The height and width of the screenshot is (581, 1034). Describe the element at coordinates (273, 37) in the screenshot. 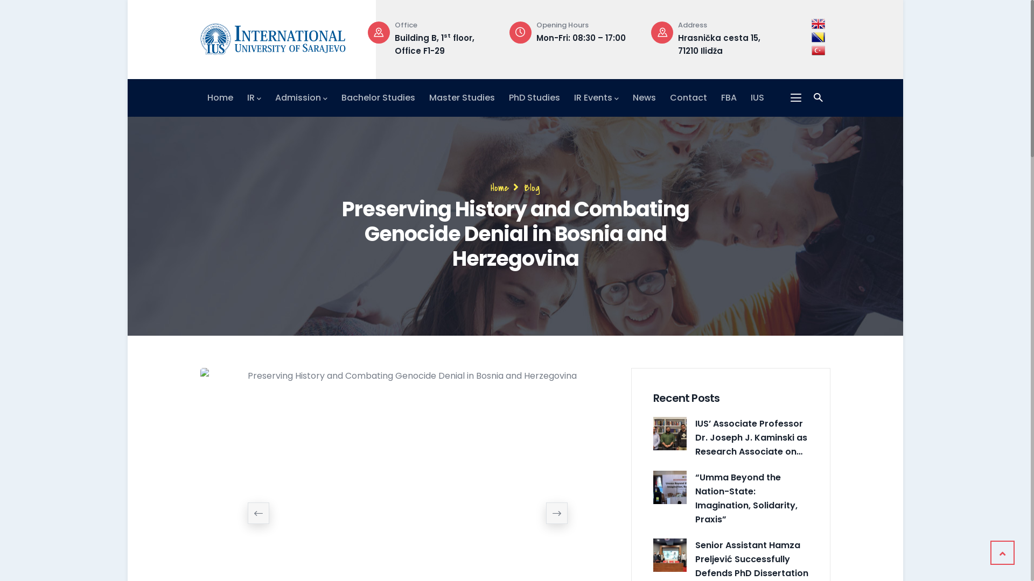

I see `Home` at that location.